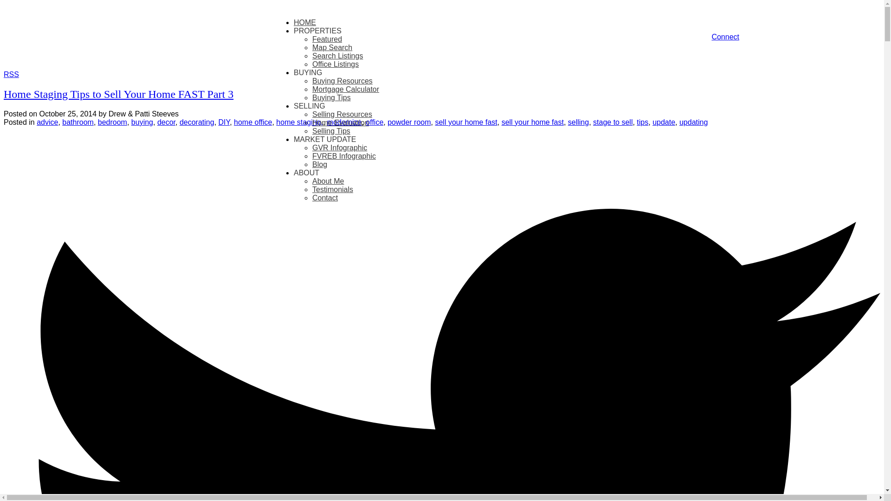 The image size is (891, 501). What do you see at coordinates (344, 122) in the screenshot?
I see `modernize` at bounding box center [344, 122].